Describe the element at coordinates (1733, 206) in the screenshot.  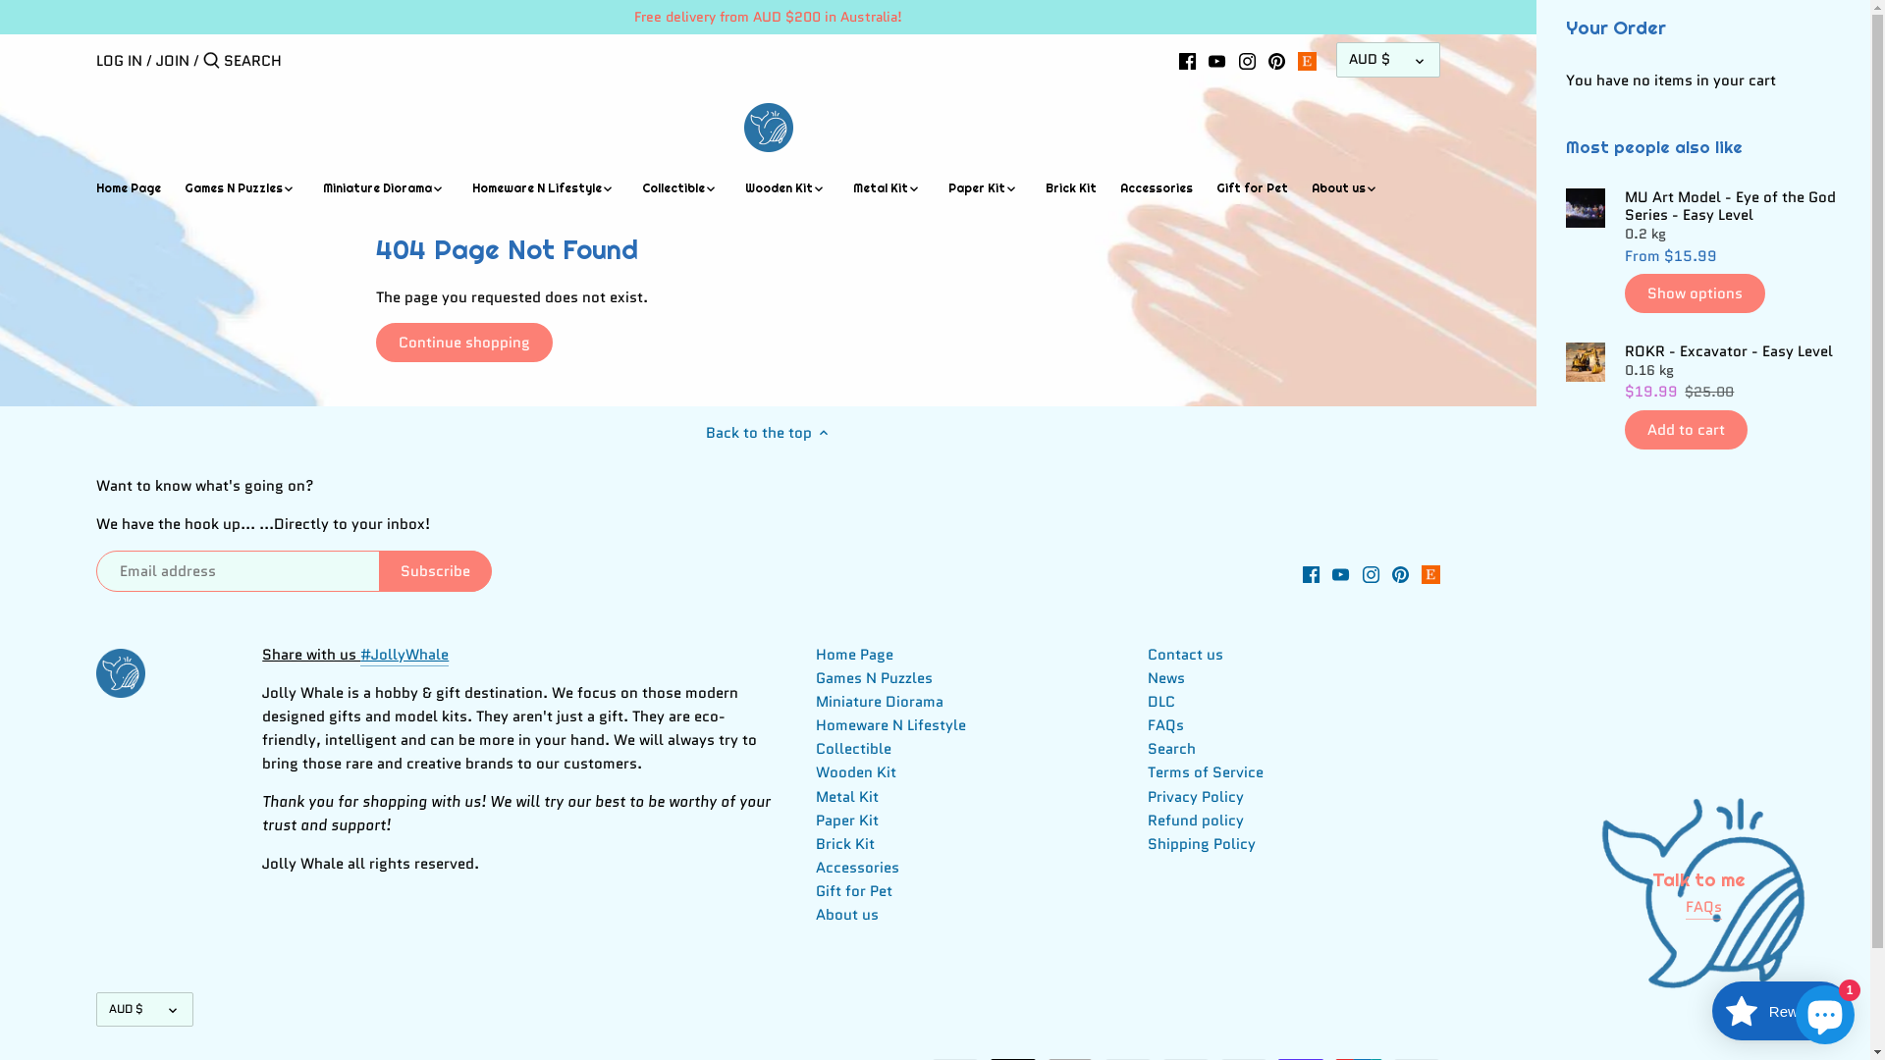
I see `MU Art Model - Eye of the God Series - Easy Level` at that location.